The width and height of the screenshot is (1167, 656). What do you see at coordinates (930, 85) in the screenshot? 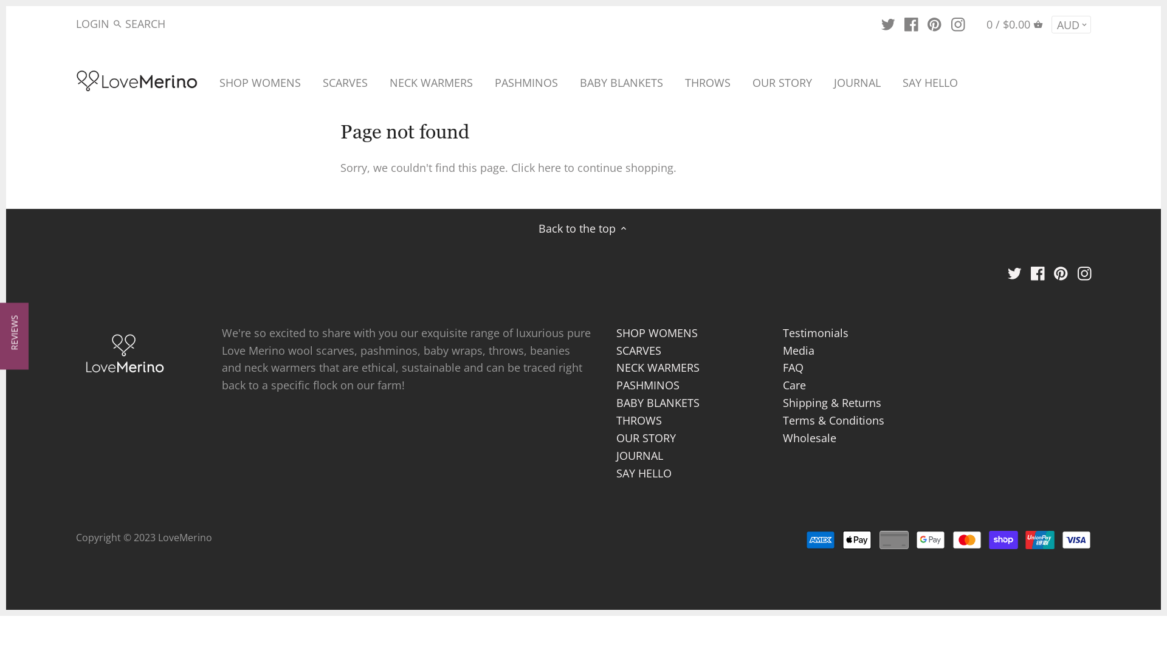
I see `SAY HELLO` at bounding box center [930, 85].